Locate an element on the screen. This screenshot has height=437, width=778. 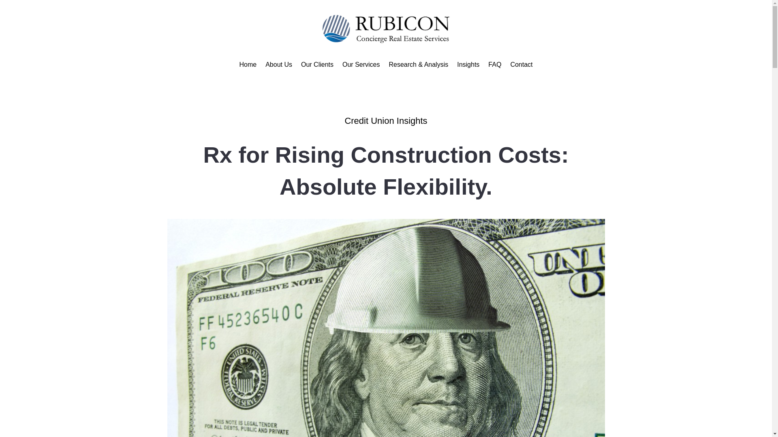
Our Services is located at coordinates (361, 66).